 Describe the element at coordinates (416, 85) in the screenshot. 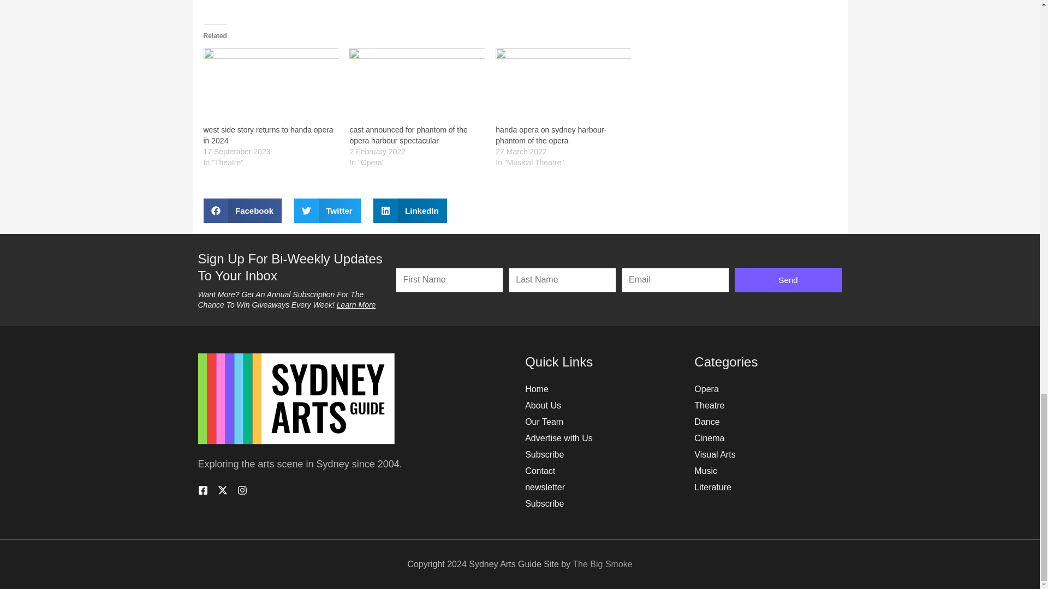

I see `cast announced for phantom of the opera harbour  spectacular` at that location.